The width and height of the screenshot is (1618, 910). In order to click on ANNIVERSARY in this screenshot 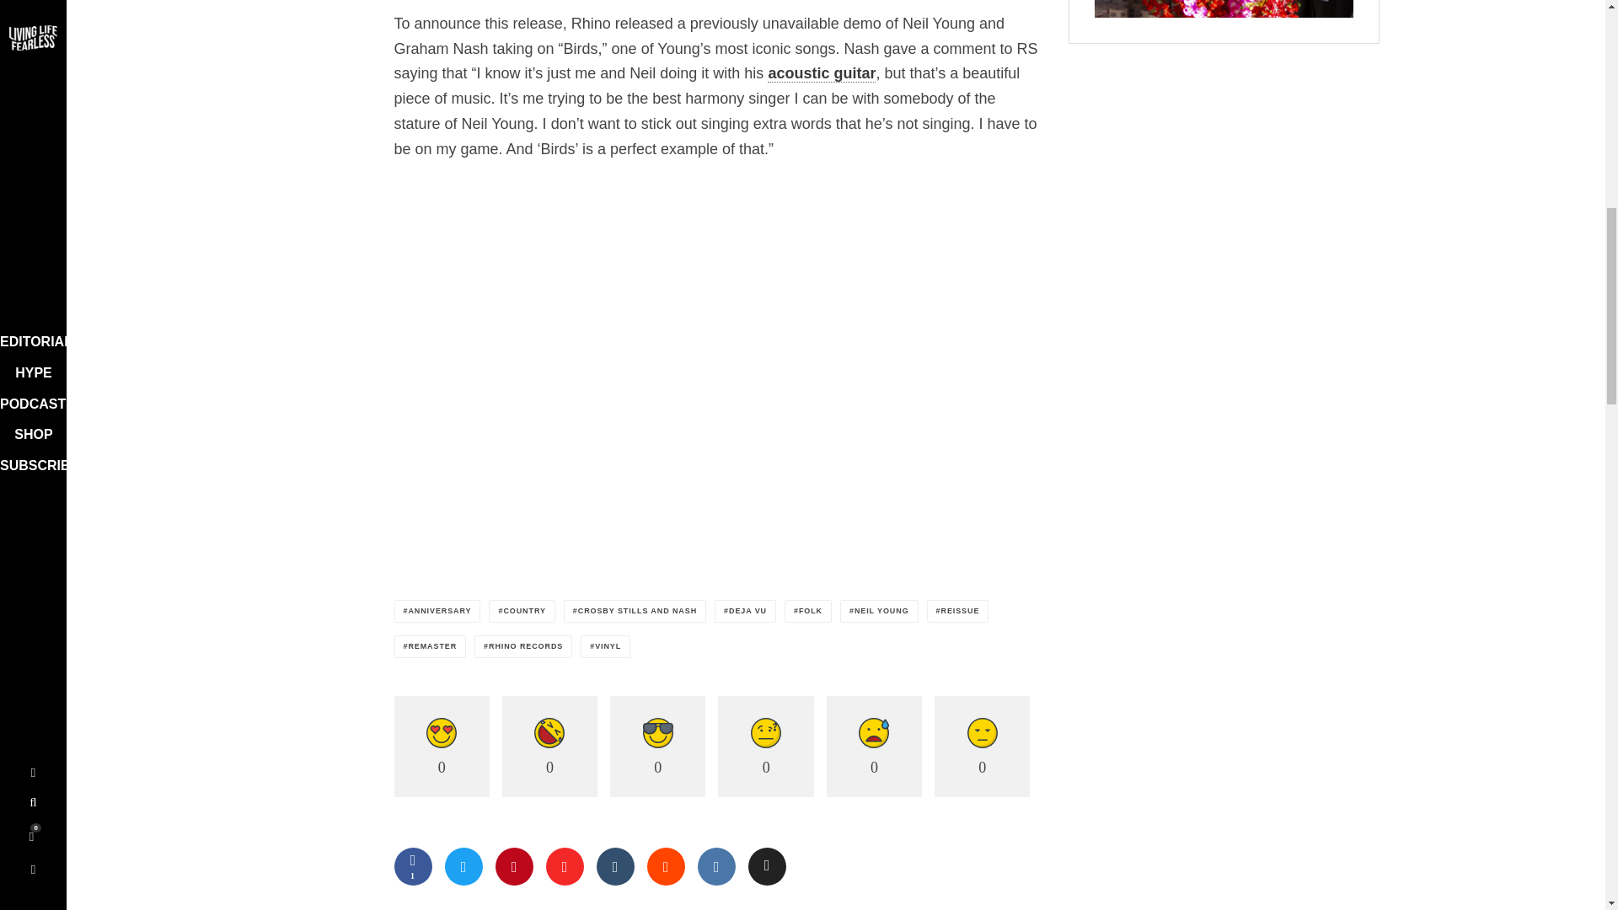, I will do `click(437, 610)`.